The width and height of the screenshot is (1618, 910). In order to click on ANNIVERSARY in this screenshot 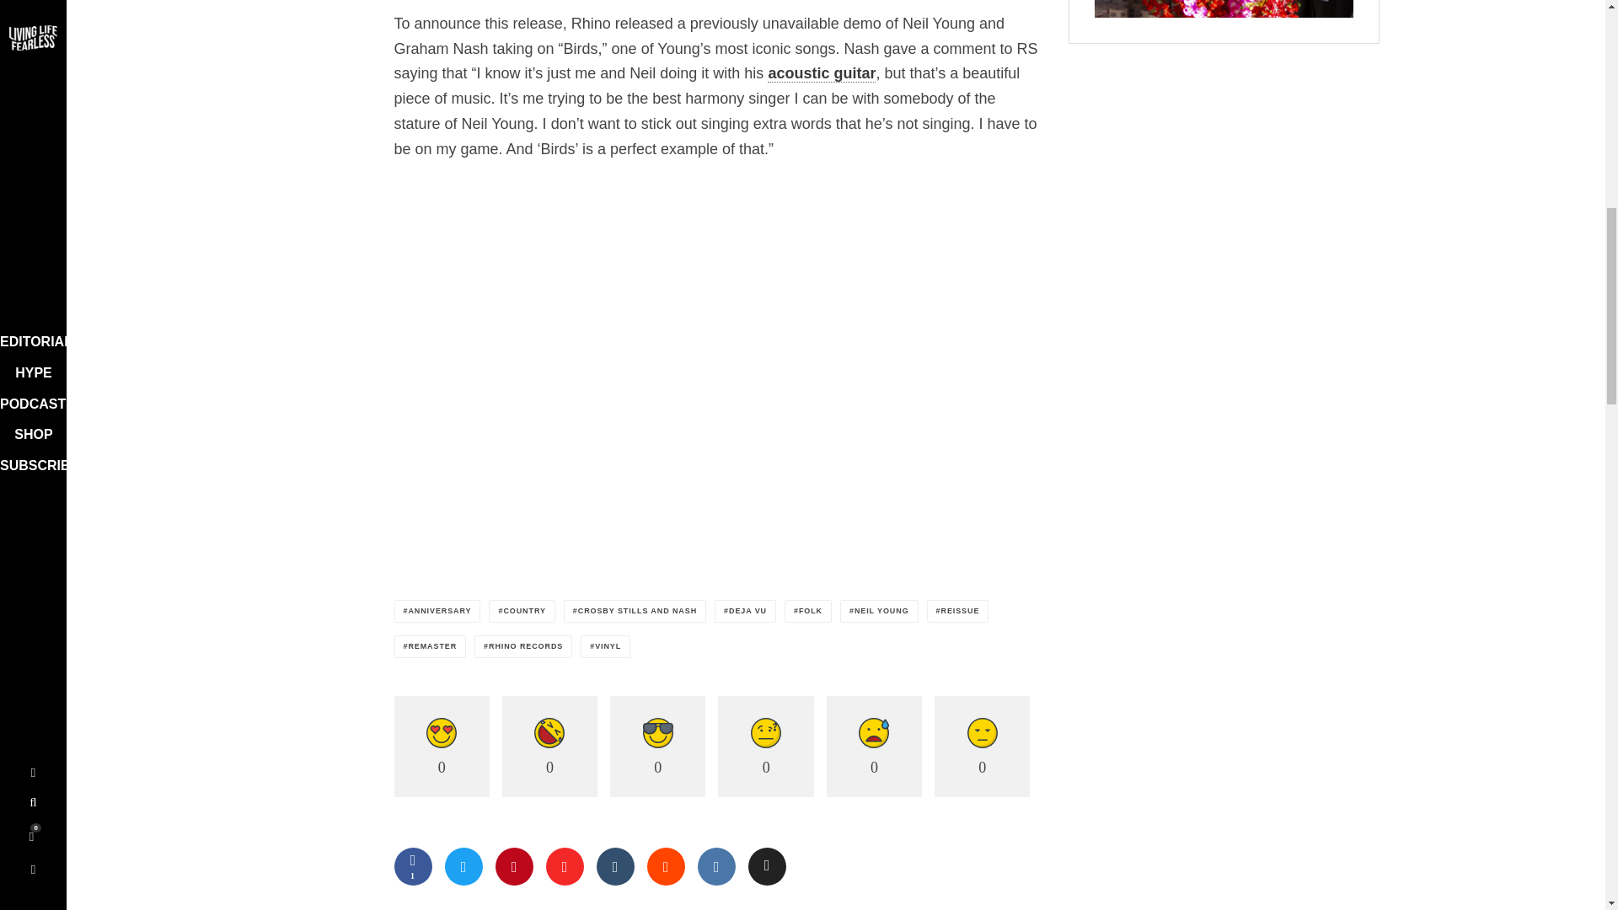, I will do `click(437, 610)`.